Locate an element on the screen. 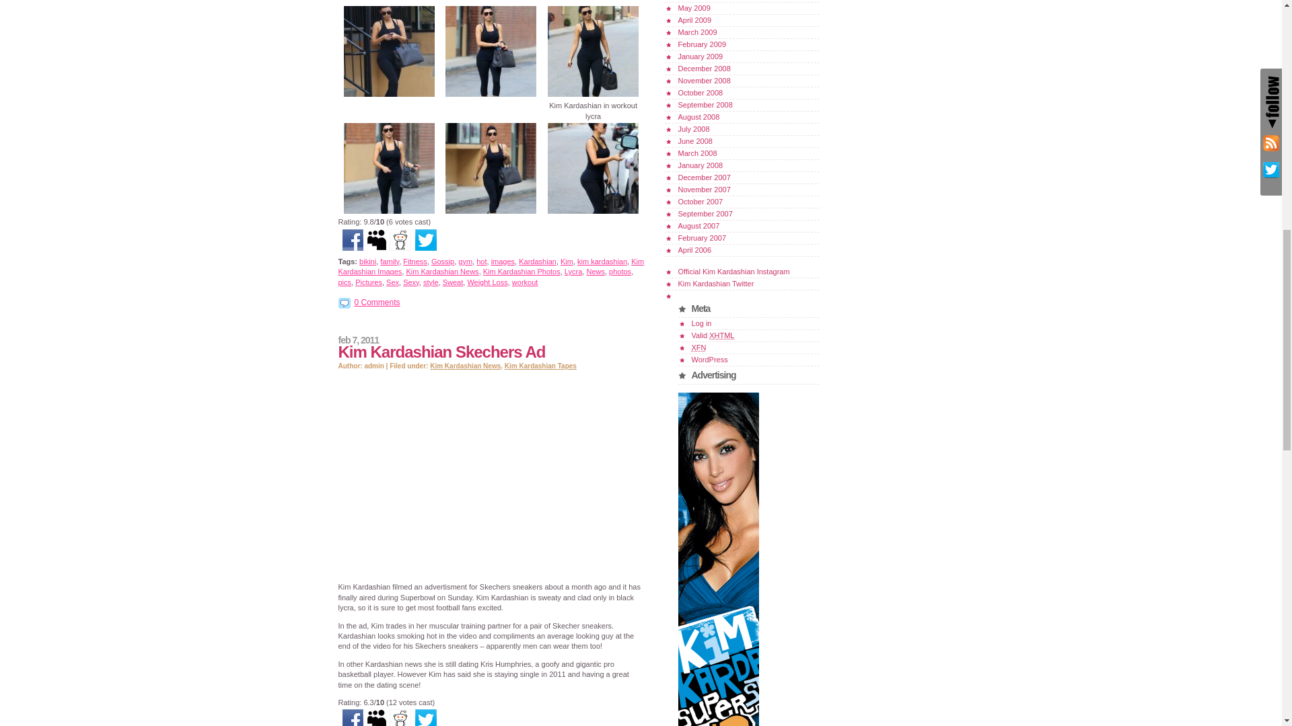 The image size is (1292, 726). hot is located at coordinates (482, 261).